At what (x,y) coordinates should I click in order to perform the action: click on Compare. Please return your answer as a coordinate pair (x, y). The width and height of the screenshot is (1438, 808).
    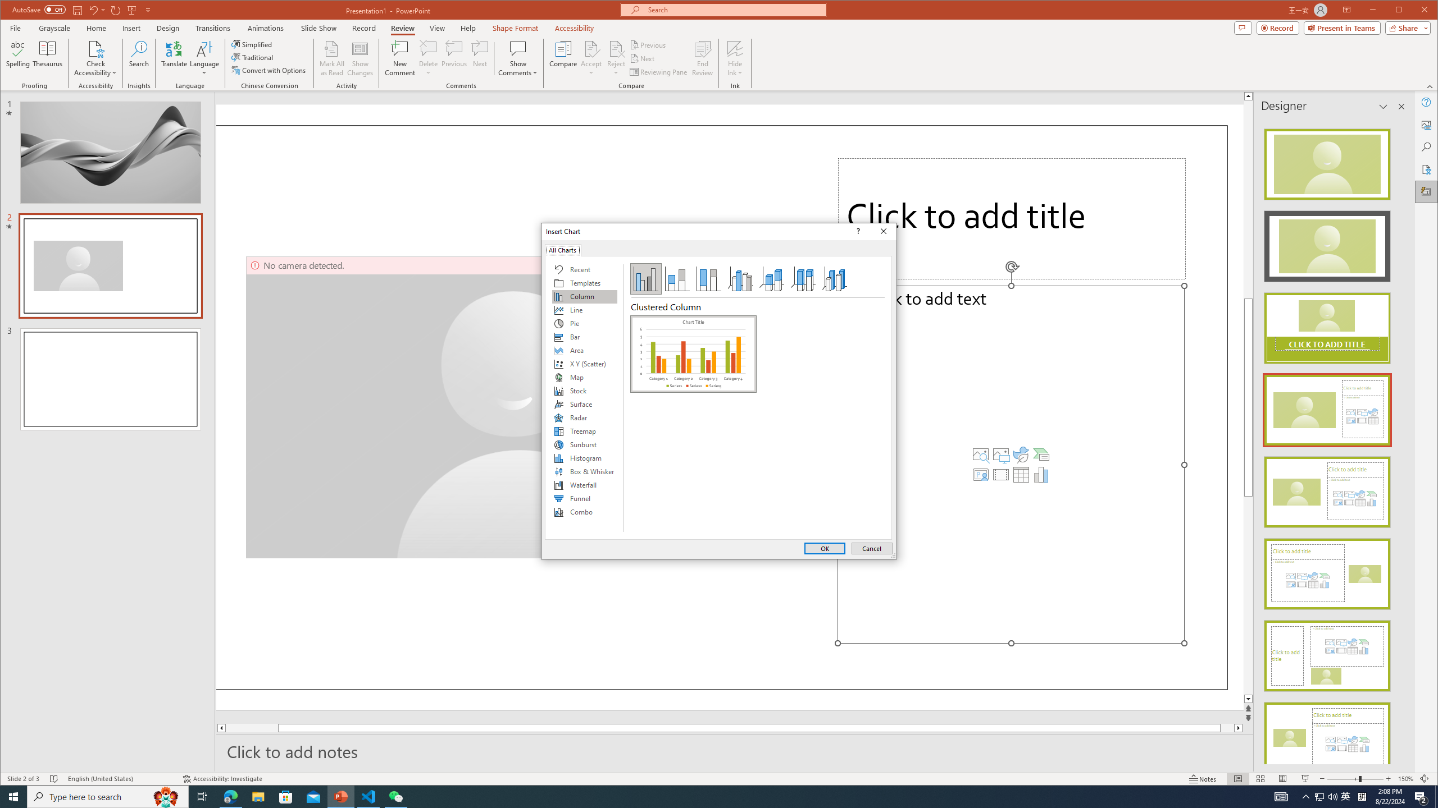
    Looking at the image, I should click on (563, 58).